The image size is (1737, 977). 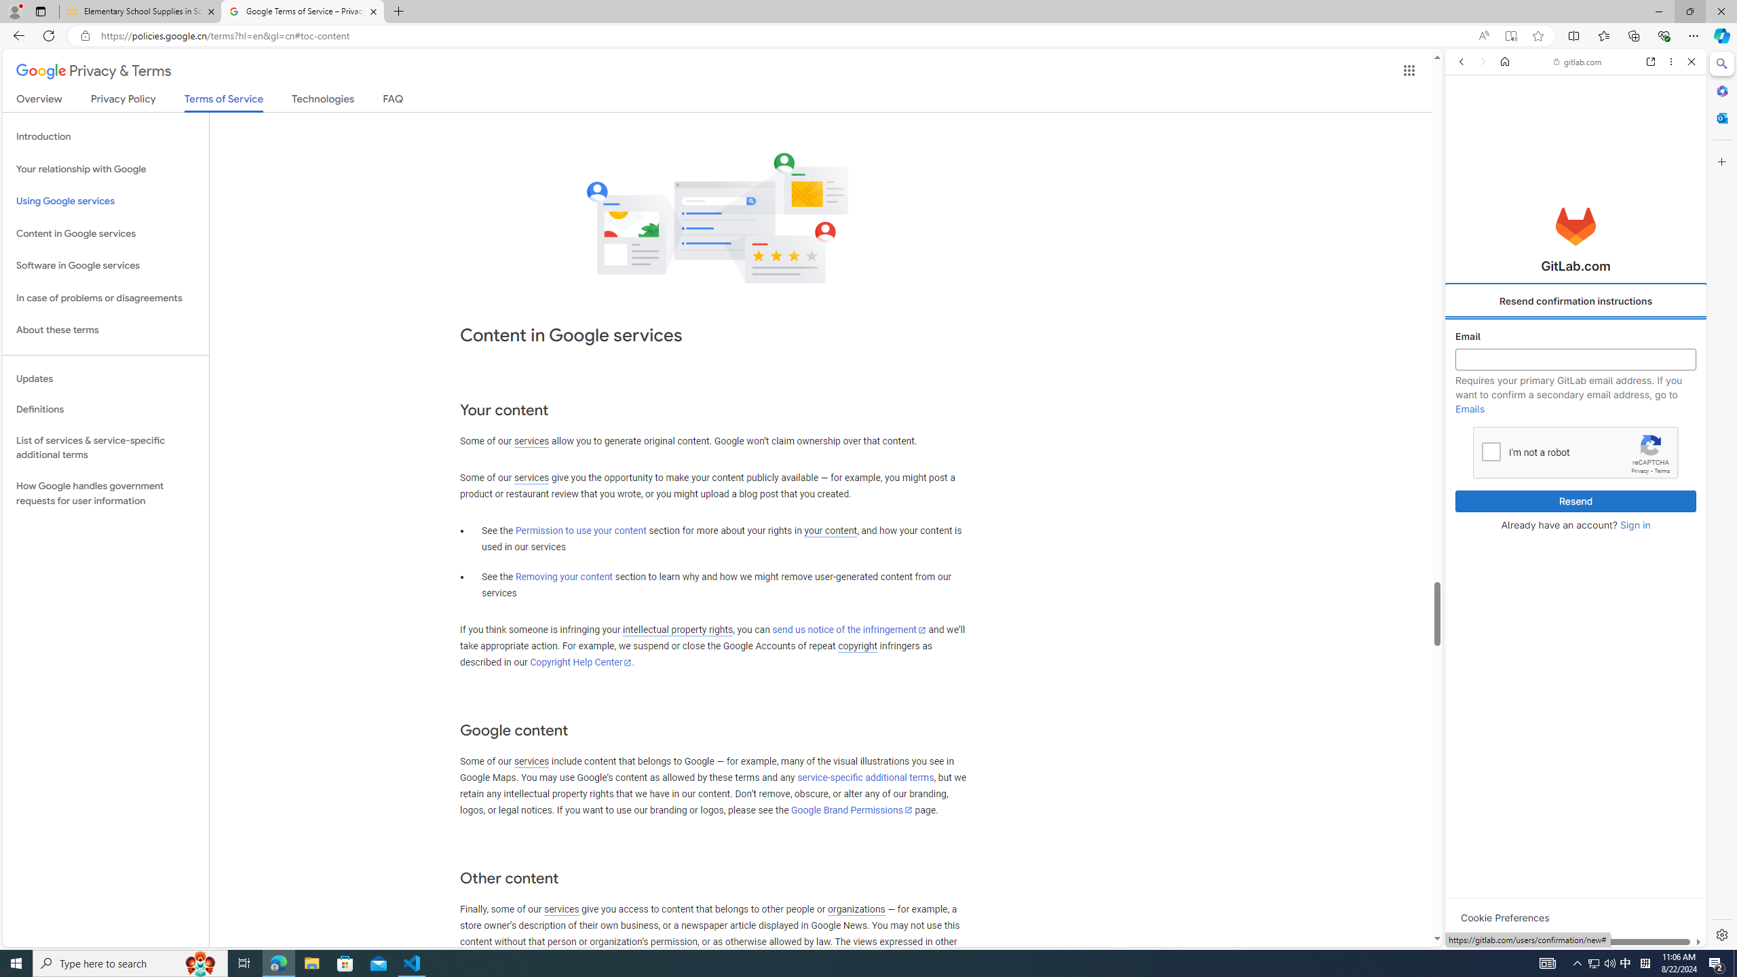 What do you see at coordinates (1576, 302) in the screenshot?
I see `Register Now` at bounding box center [1576, 302].